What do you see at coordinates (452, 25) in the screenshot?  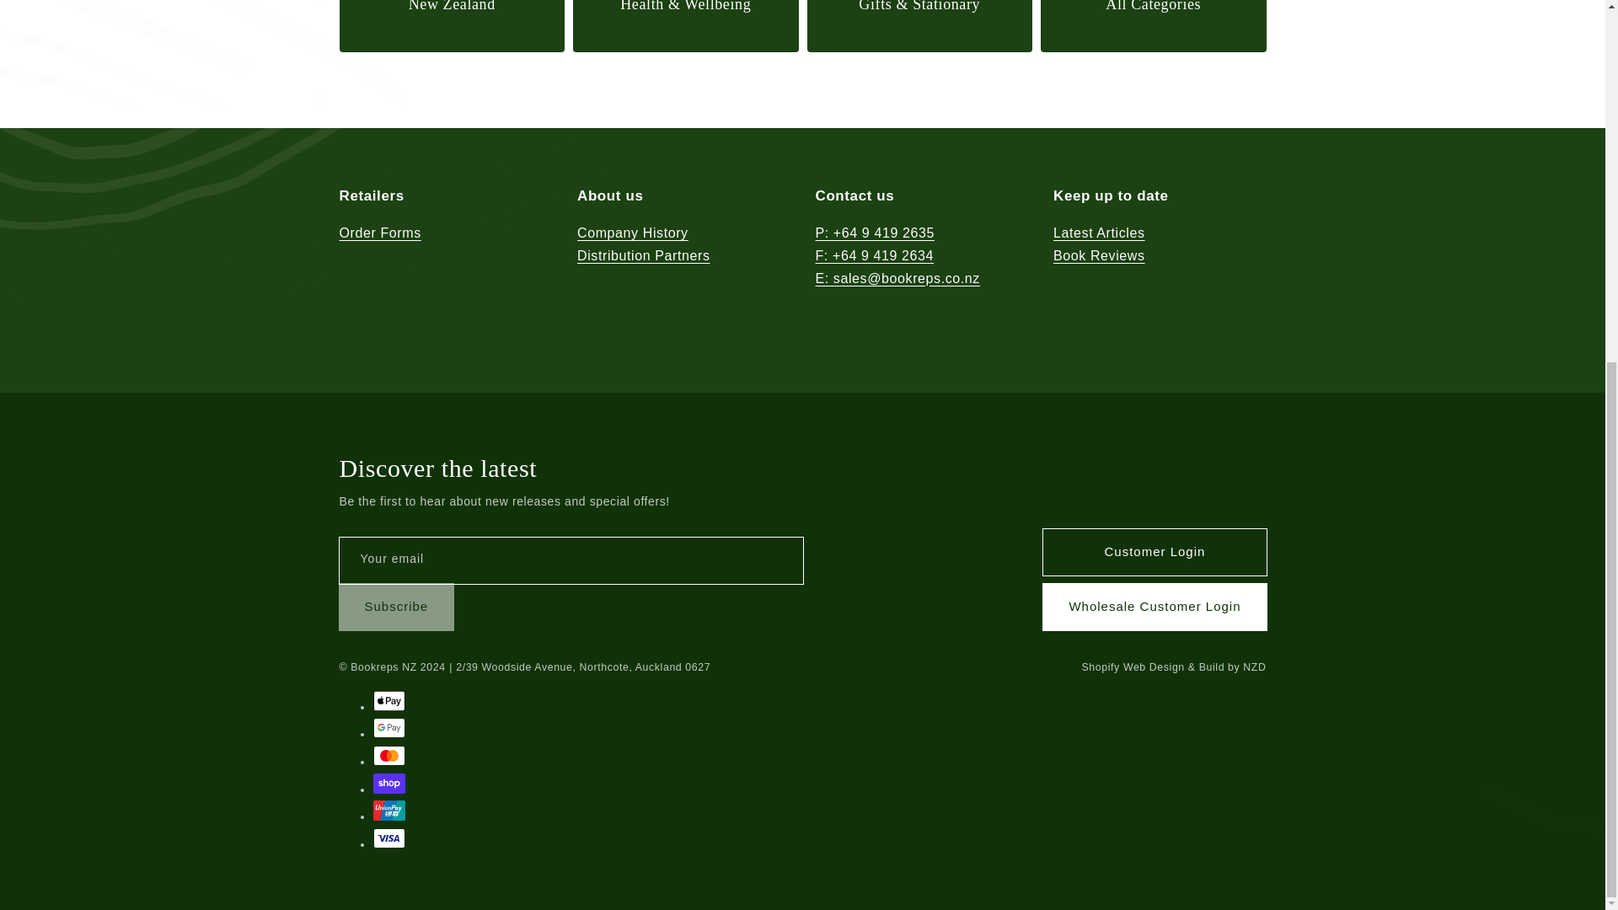 I see `New Zealand` at bounding box center [452, 25].